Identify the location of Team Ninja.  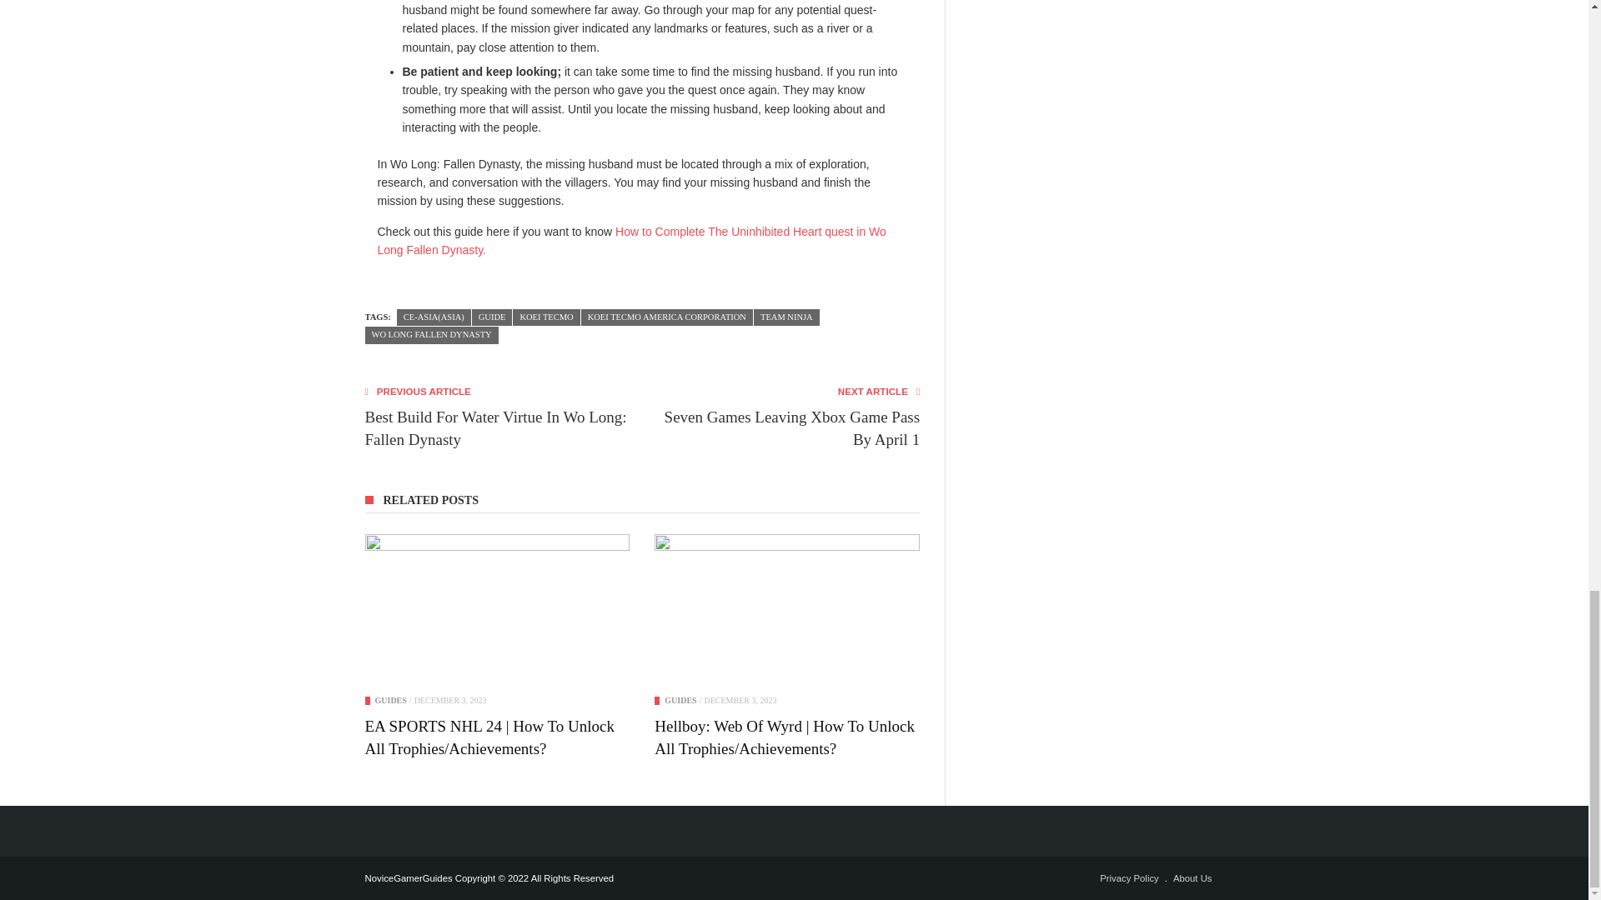
(787, 318).